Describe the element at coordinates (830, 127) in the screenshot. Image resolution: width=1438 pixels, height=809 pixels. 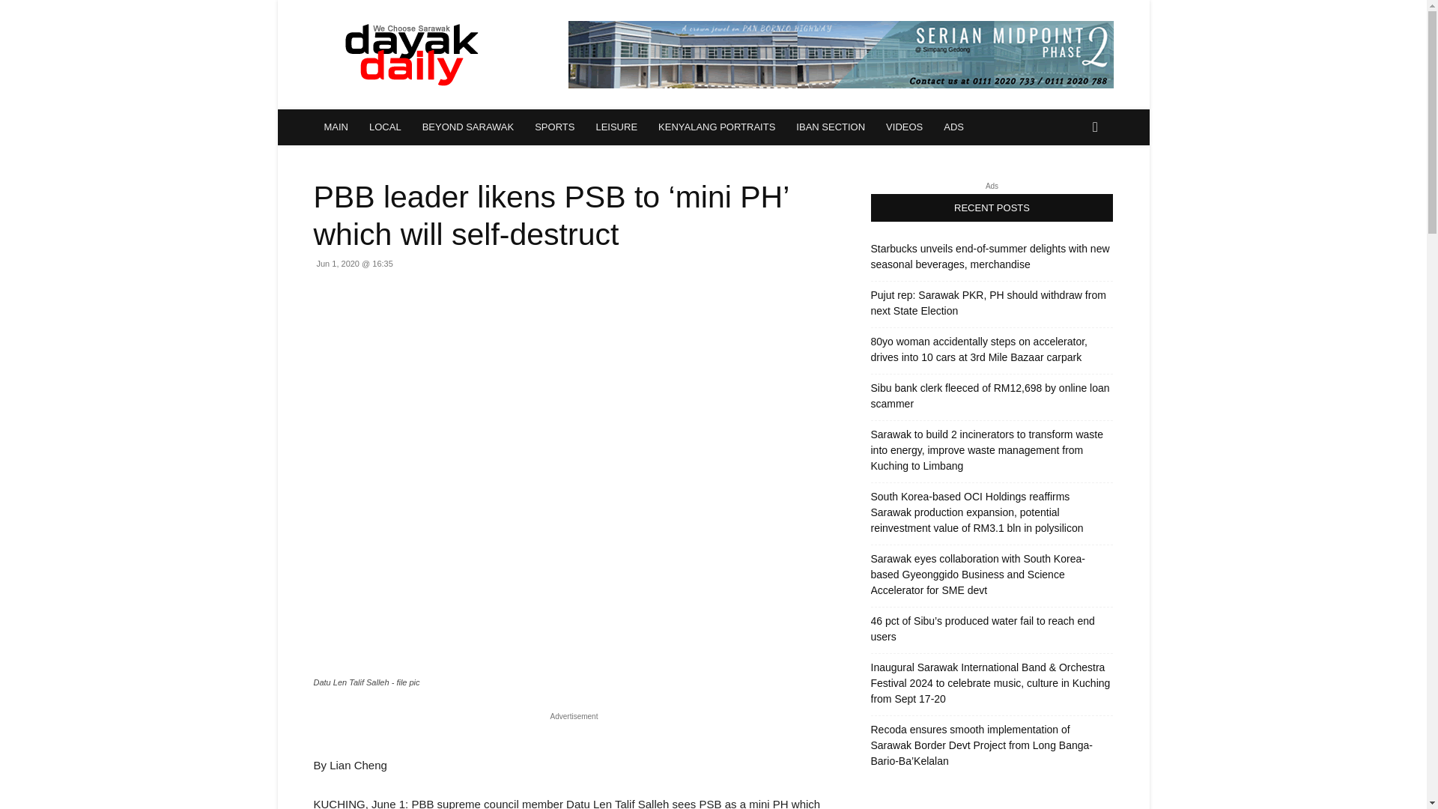
I see `IBAN SECTION` at that location.